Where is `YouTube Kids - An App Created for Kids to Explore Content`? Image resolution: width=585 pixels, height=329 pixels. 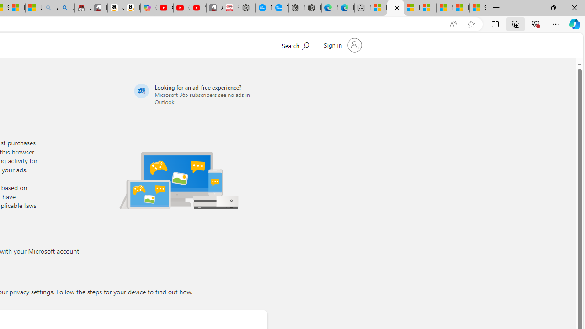
YouTube Kids - An App Created for Kids to Explore Content is located at coordinates (198, 8).